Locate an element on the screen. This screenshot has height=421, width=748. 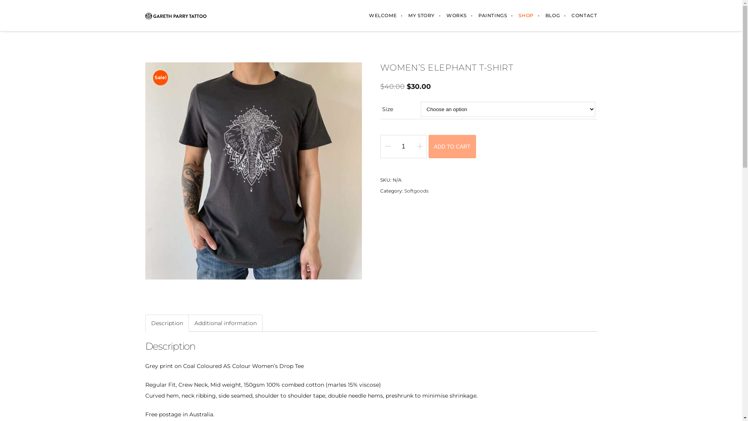
Additional information is located at coordinates (225, 323).